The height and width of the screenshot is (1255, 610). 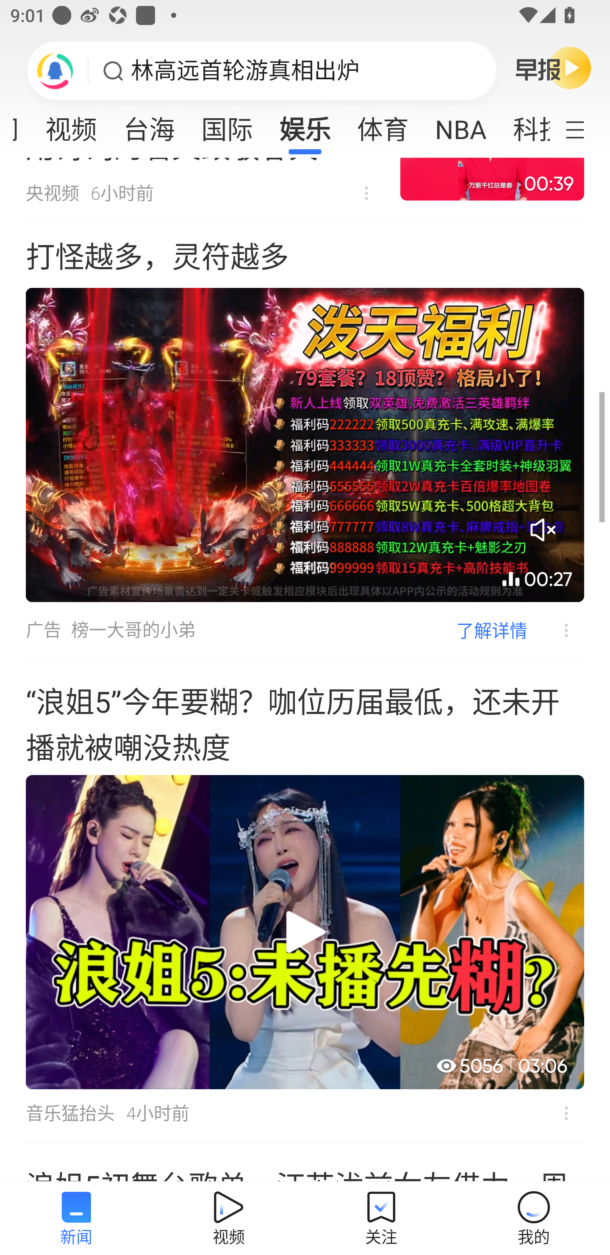 What do you see at coordinates (553, 67) in the screenshot?
I see `早晚报` at bounding box center [553, 67].